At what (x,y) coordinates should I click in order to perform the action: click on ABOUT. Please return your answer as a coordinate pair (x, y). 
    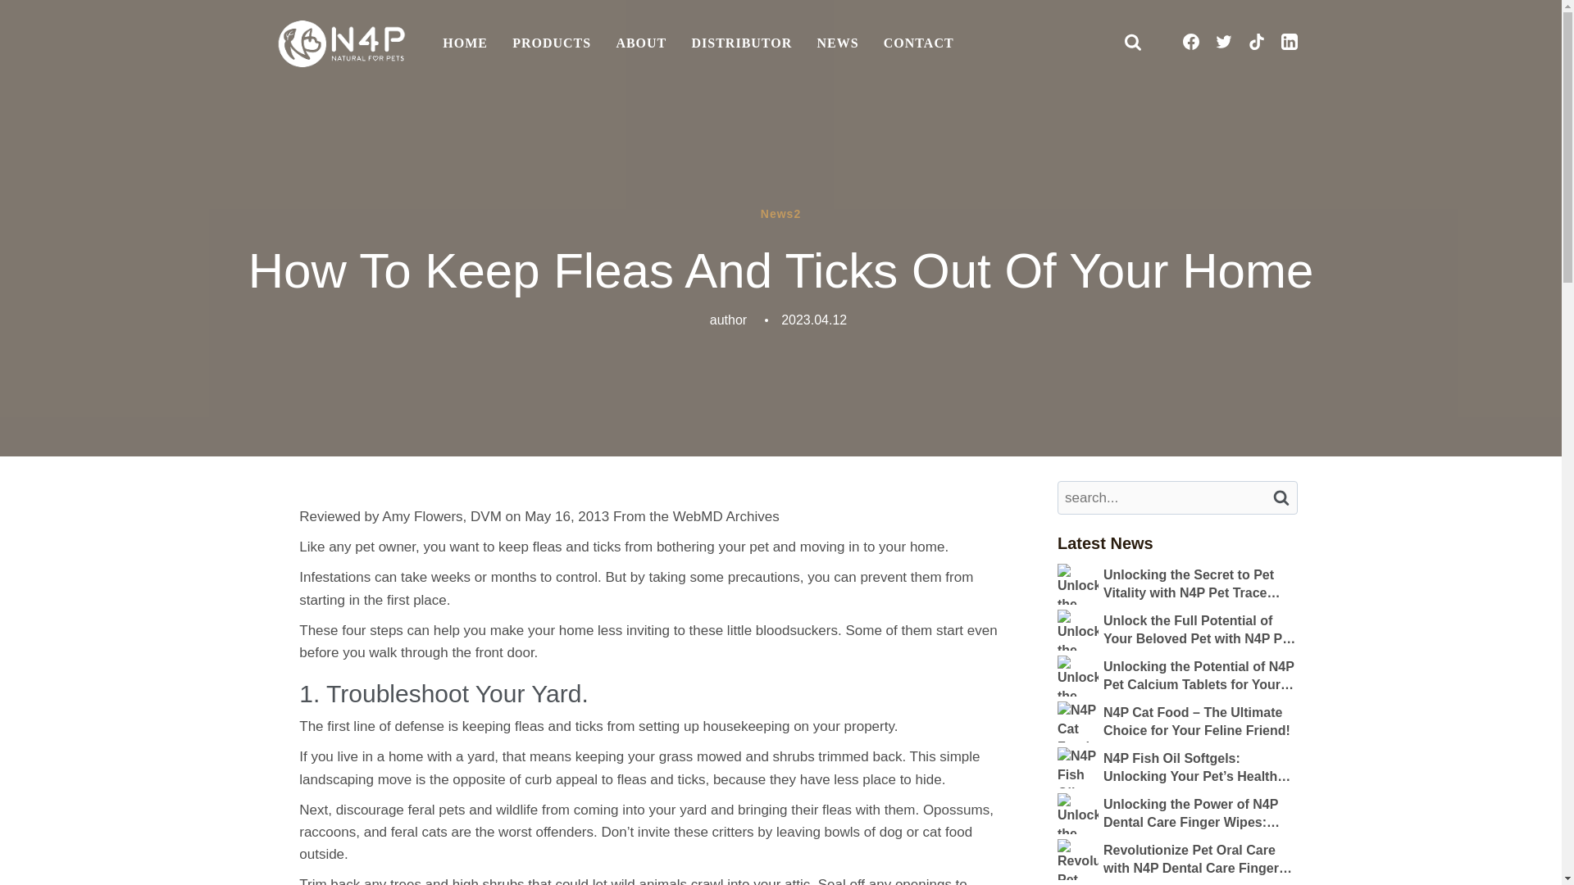
    Looking at the image, I should click on (640, 44).